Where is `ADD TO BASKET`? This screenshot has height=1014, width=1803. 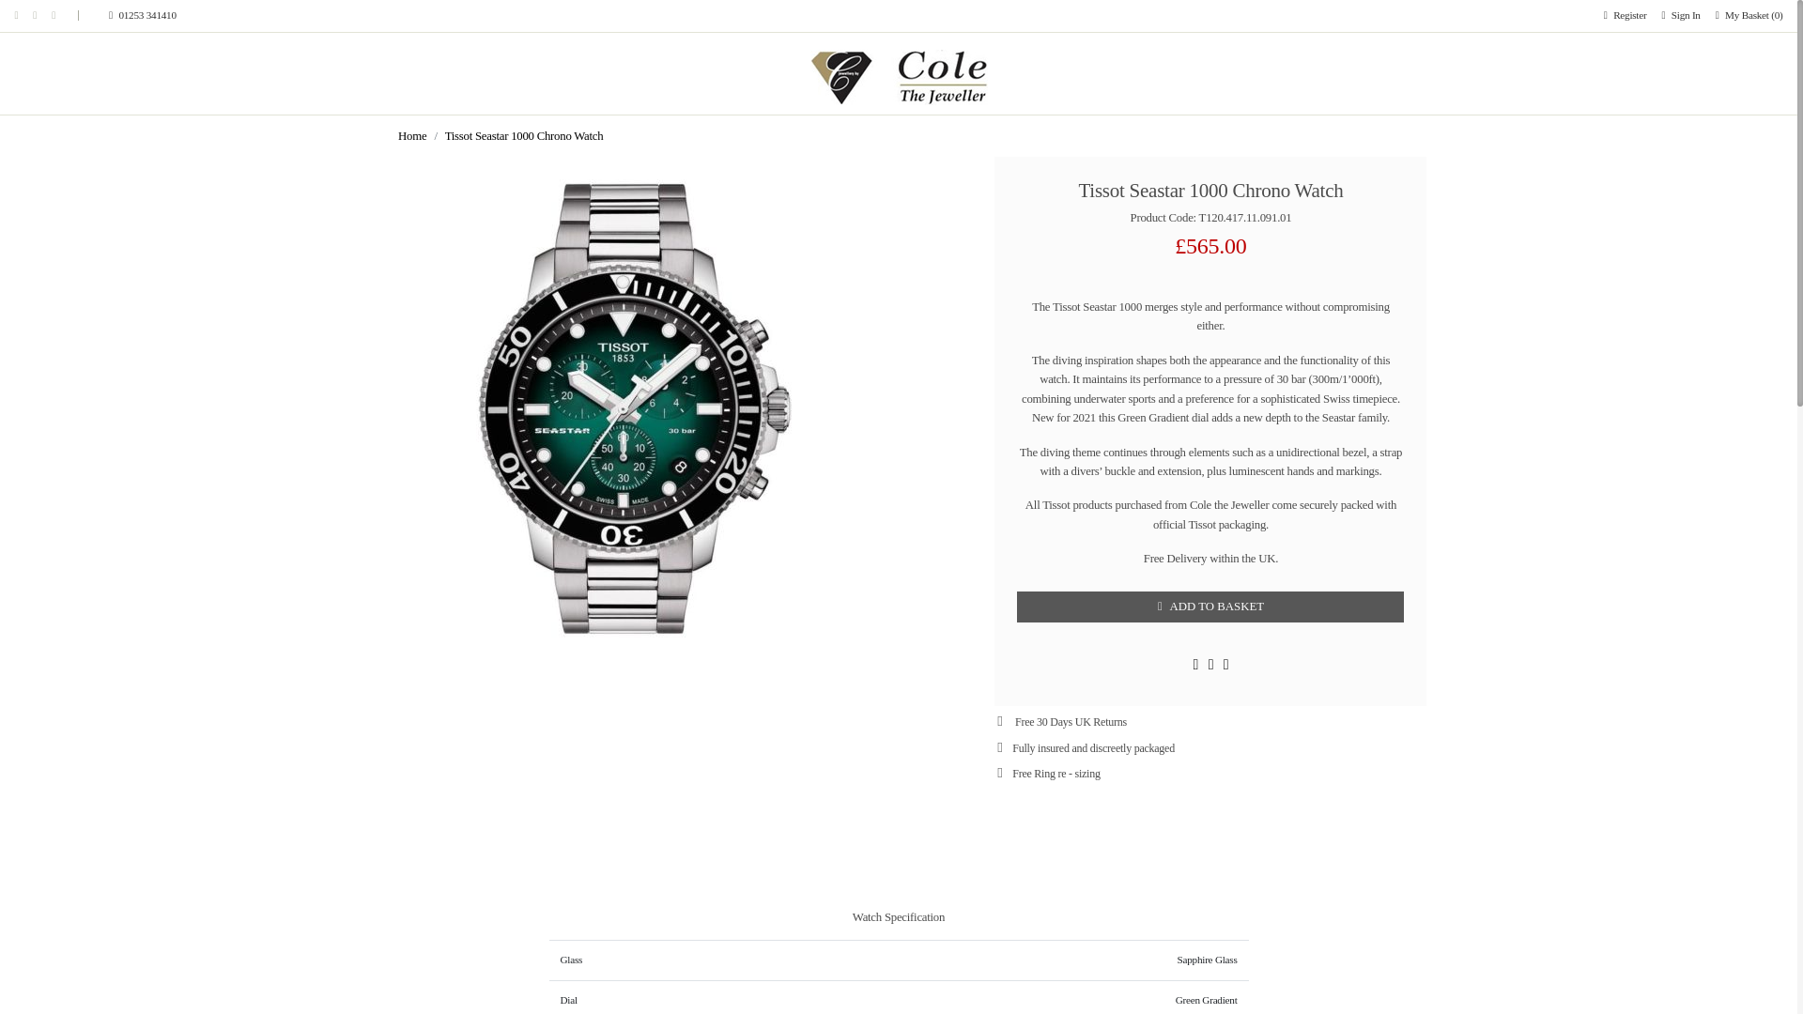 ADD TO BASKET is located at coordinates (1210, 607).